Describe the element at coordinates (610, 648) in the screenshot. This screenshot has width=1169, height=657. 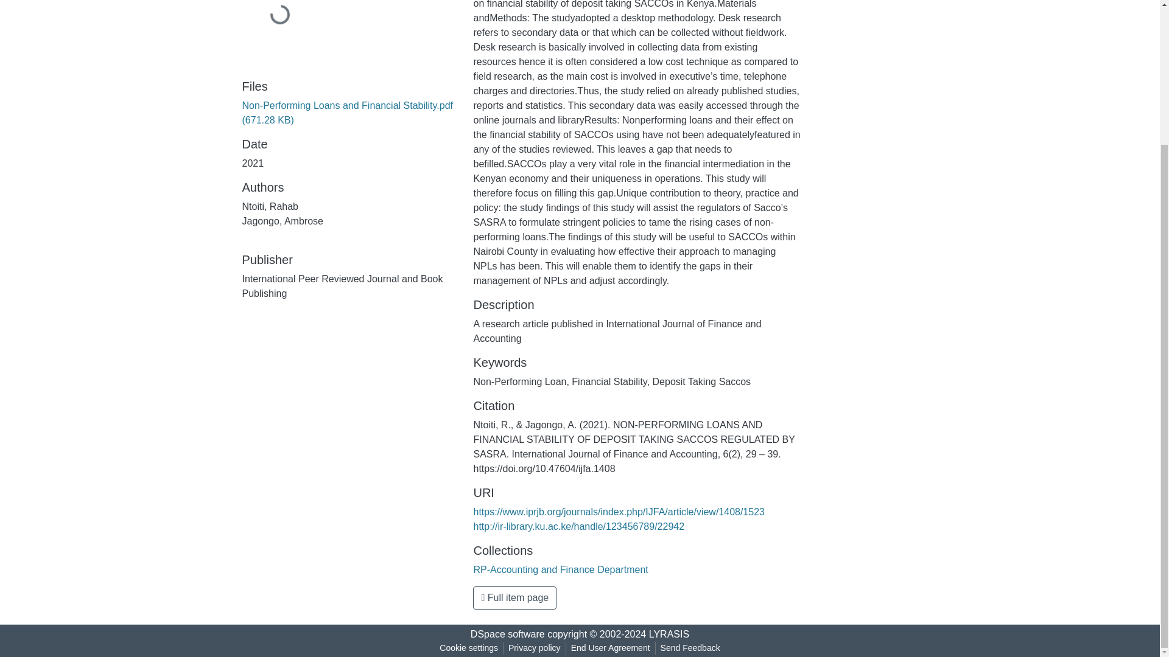
I see `End User Agreement` at that location.